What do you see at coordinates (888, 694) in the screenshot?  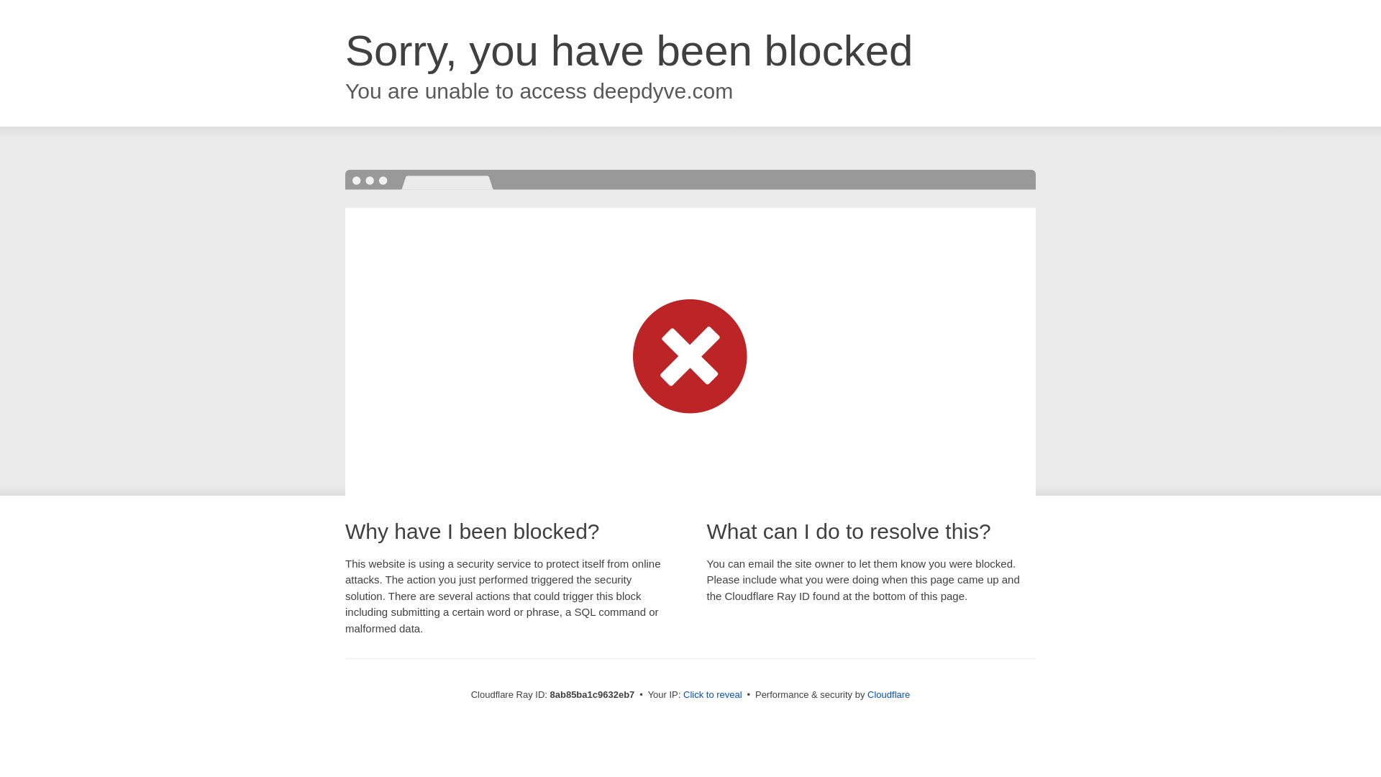 I see `Cloudflare` at bounding box center [888, 694].